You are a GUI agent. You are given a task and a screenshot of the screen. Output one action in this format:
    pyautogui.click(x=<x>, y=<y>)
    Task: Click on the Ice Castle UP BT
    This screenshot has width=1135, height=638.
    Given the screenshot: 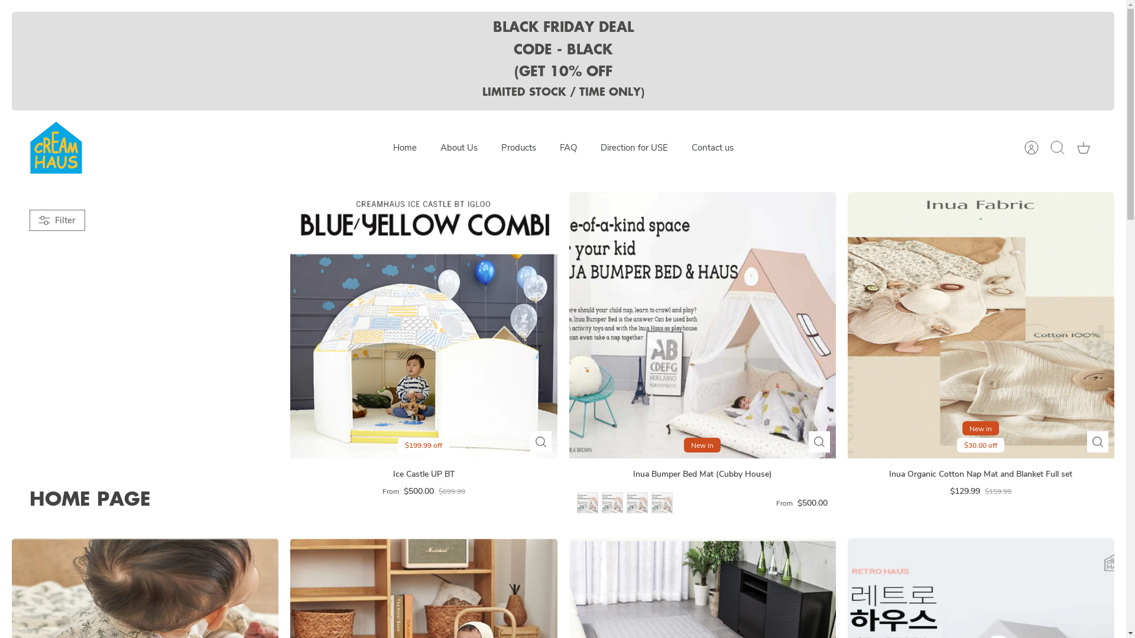 What is the action you would take?
    pyautogui.click(x=423, y=474)
    